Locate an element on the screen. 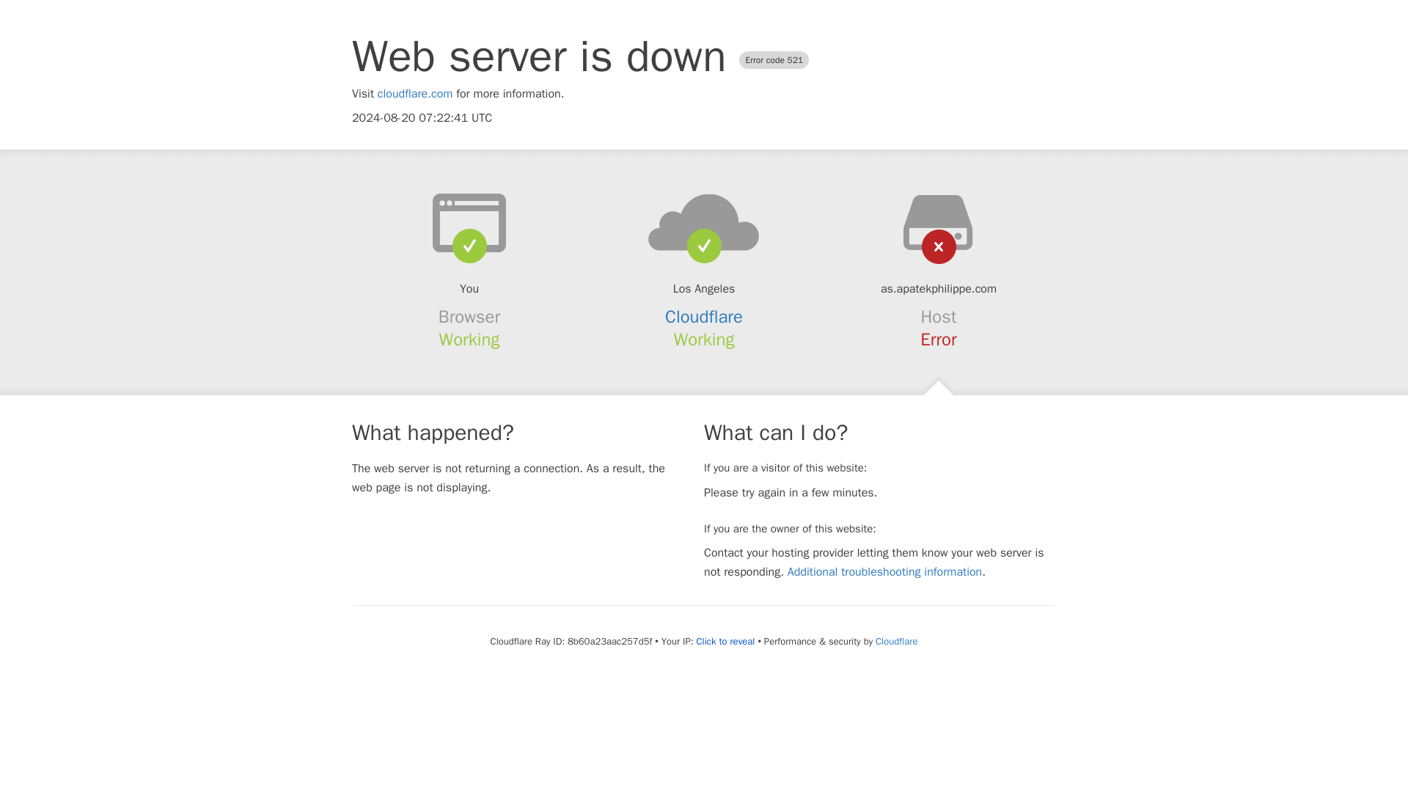  Cloudflare is located at coordinates (704, 317).